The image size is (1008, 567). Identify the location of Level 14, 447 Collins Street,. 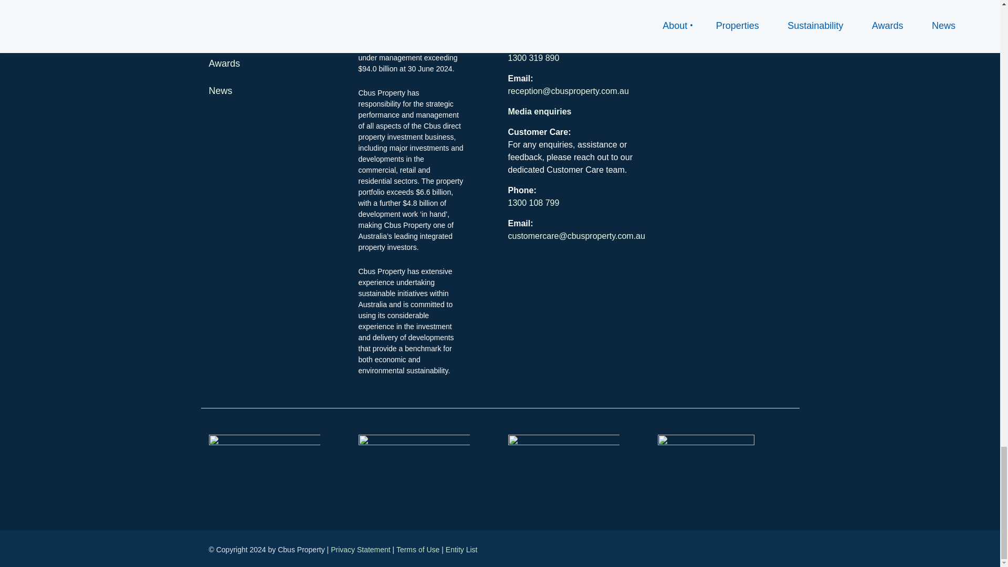
(560, 13).